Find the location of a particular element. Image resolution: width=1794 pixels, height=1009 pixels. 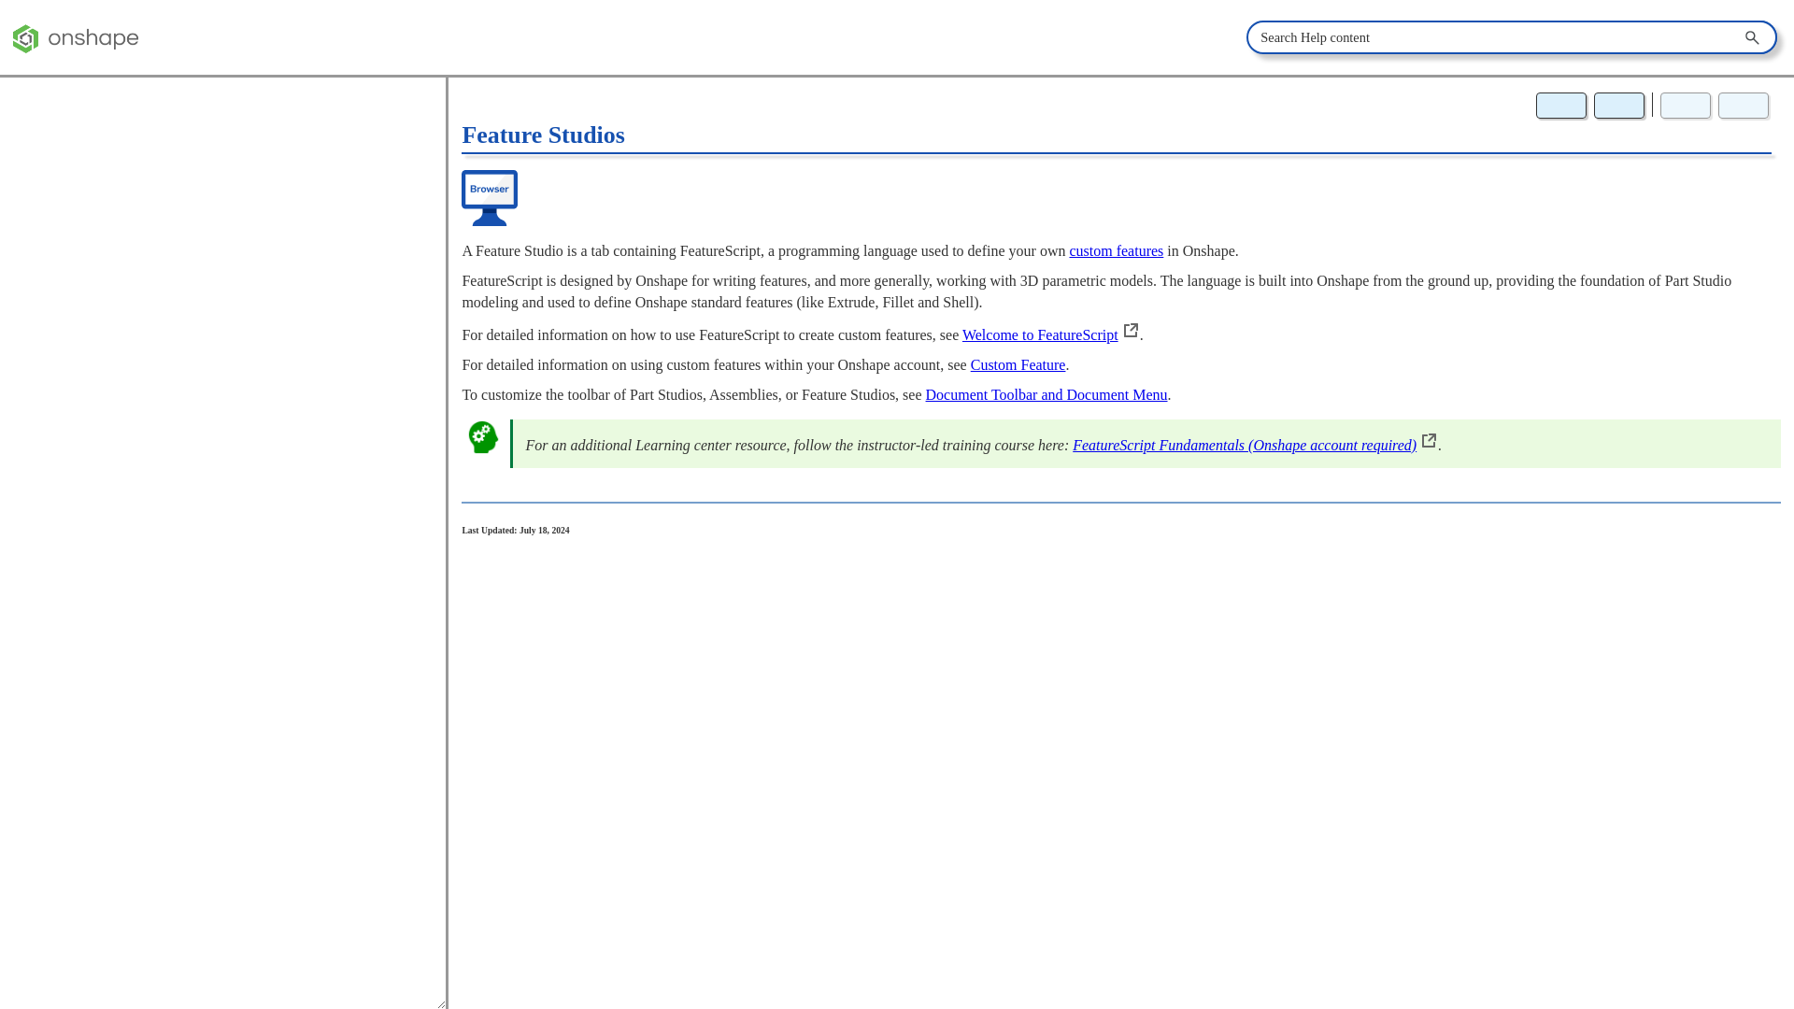

Expand all is located at coordinates (1560, 106).